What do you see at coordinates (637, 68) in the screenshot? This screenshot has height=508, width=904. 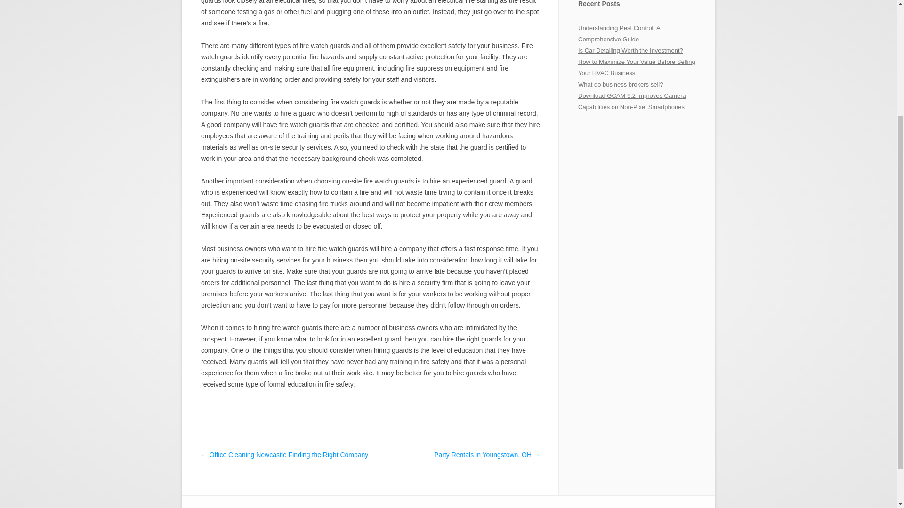 I see `How to Maximize Your Value Before Selling Your HVAC Business` at bounding box center [637, 68].